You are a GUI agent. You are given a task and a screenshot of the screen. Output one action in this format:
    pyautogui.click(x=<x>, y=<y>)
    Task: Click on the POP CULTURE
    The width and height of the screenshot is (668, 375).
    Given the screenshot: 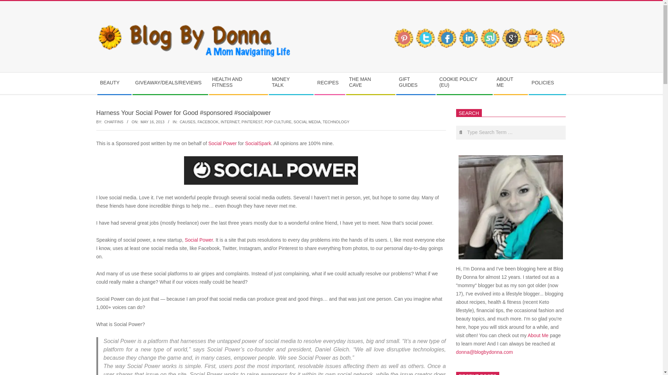 What is the action you would take?
    pyautogui.click(x=278, y=122)
    